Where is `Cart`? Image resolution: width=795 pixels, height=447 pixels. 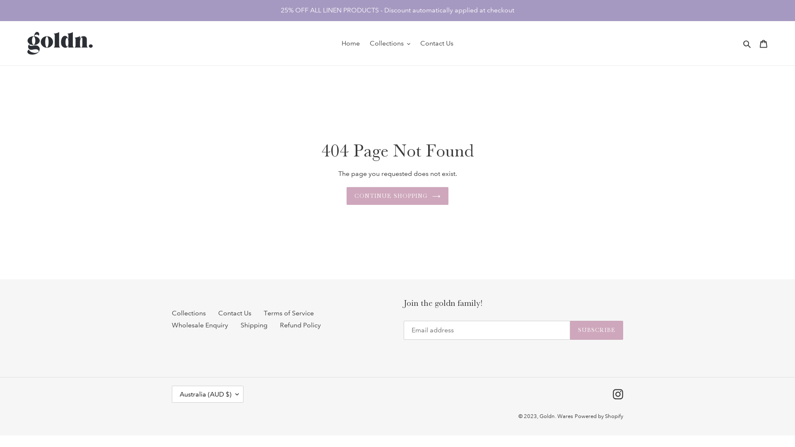 Cart is located at coordinates (764, 43).